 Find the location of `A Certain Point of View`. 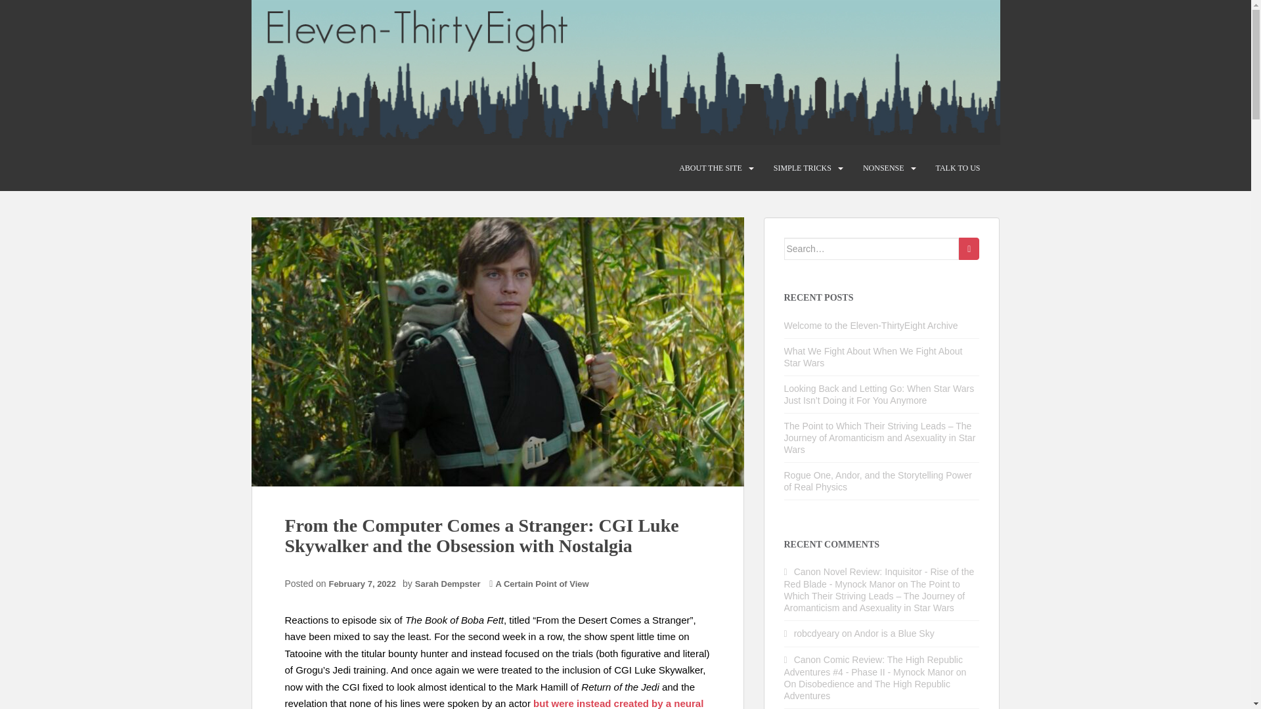

A Certain Point of View is located at coordinates (542, 584).